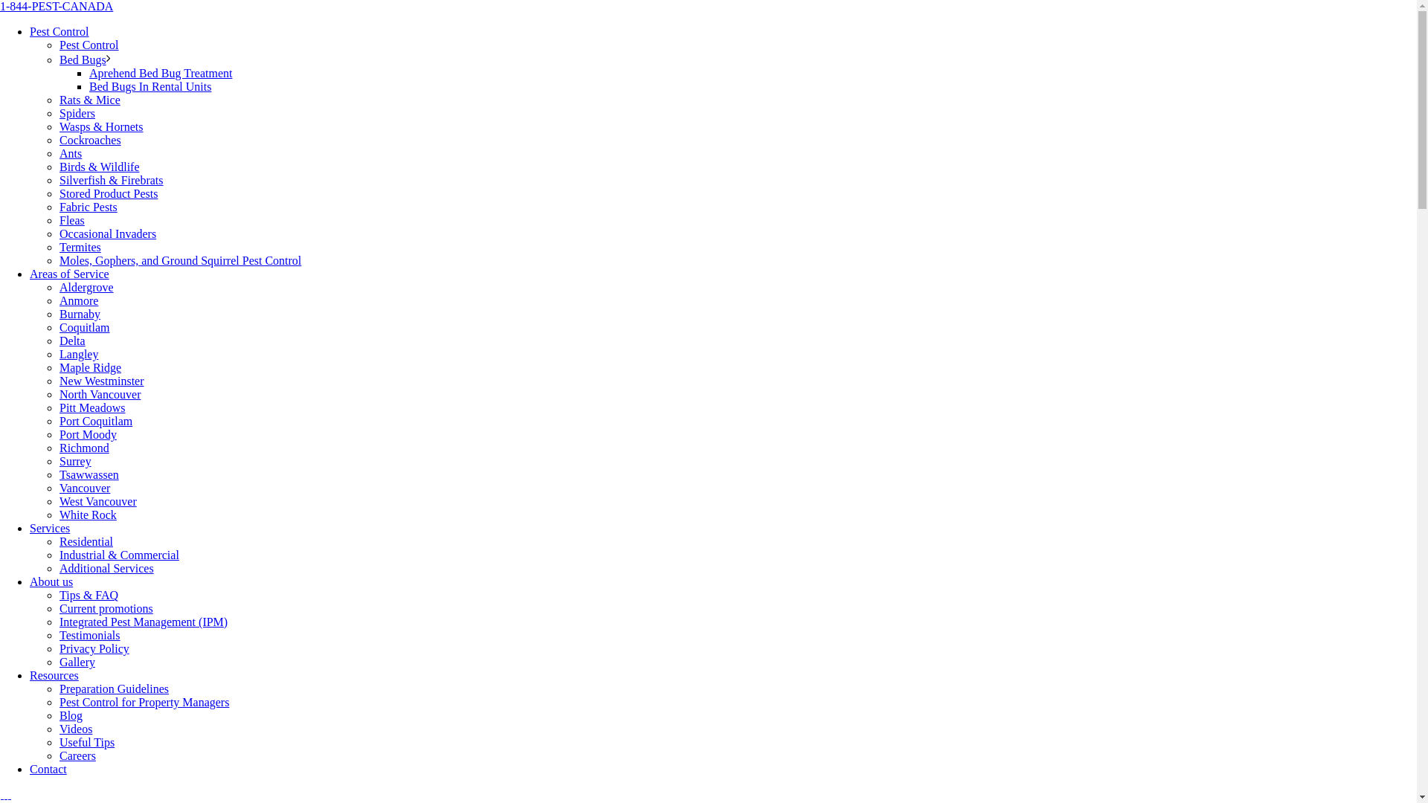  I want to click on Port Moody, so click(88, 434).